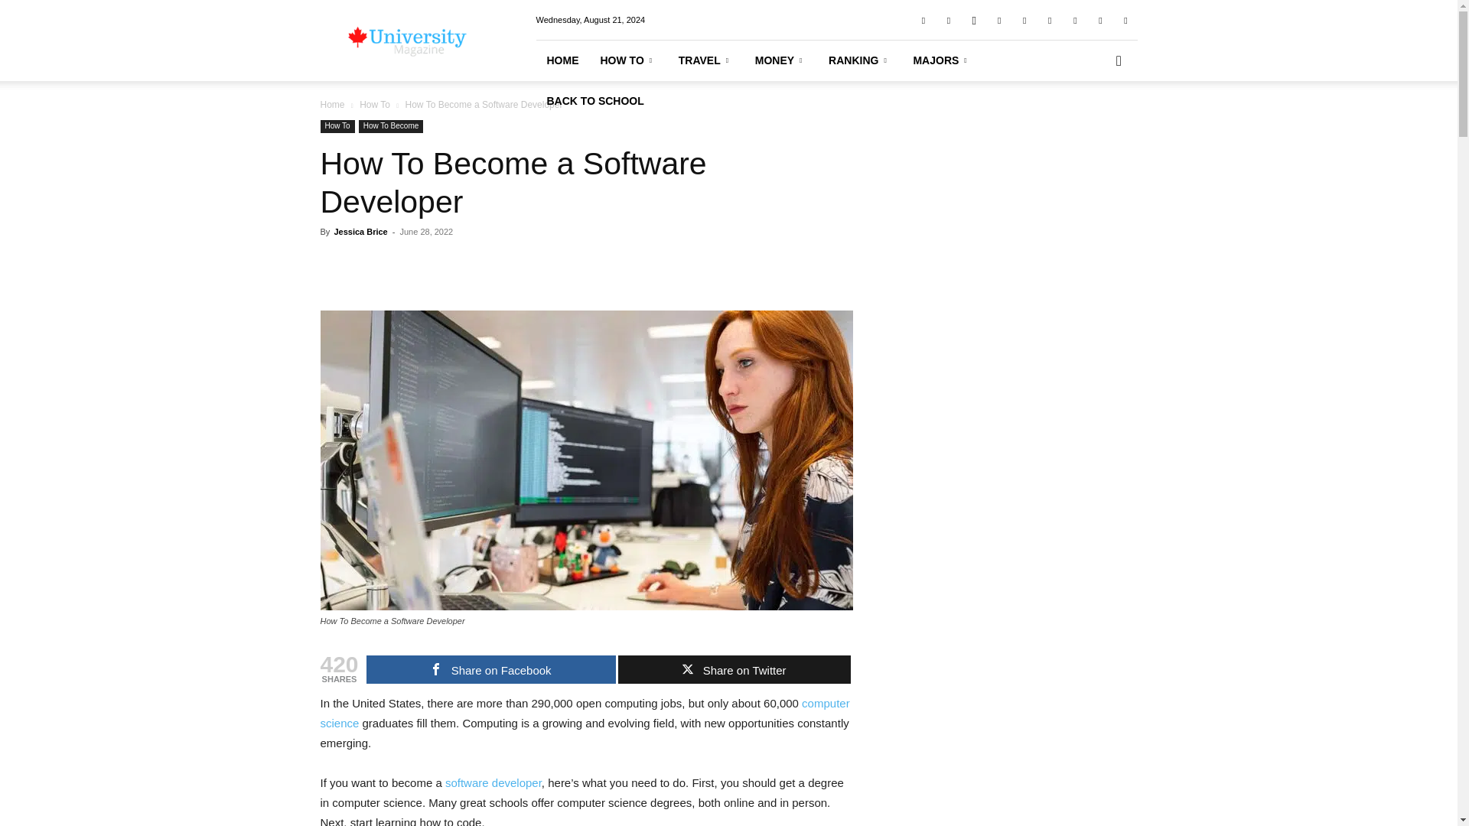 The width and height of the screenshot is (1469, 826). What do you see at coordinates (998, 19) in the screenshot?
I see `Linkedin` at bounding box center [998, 19].